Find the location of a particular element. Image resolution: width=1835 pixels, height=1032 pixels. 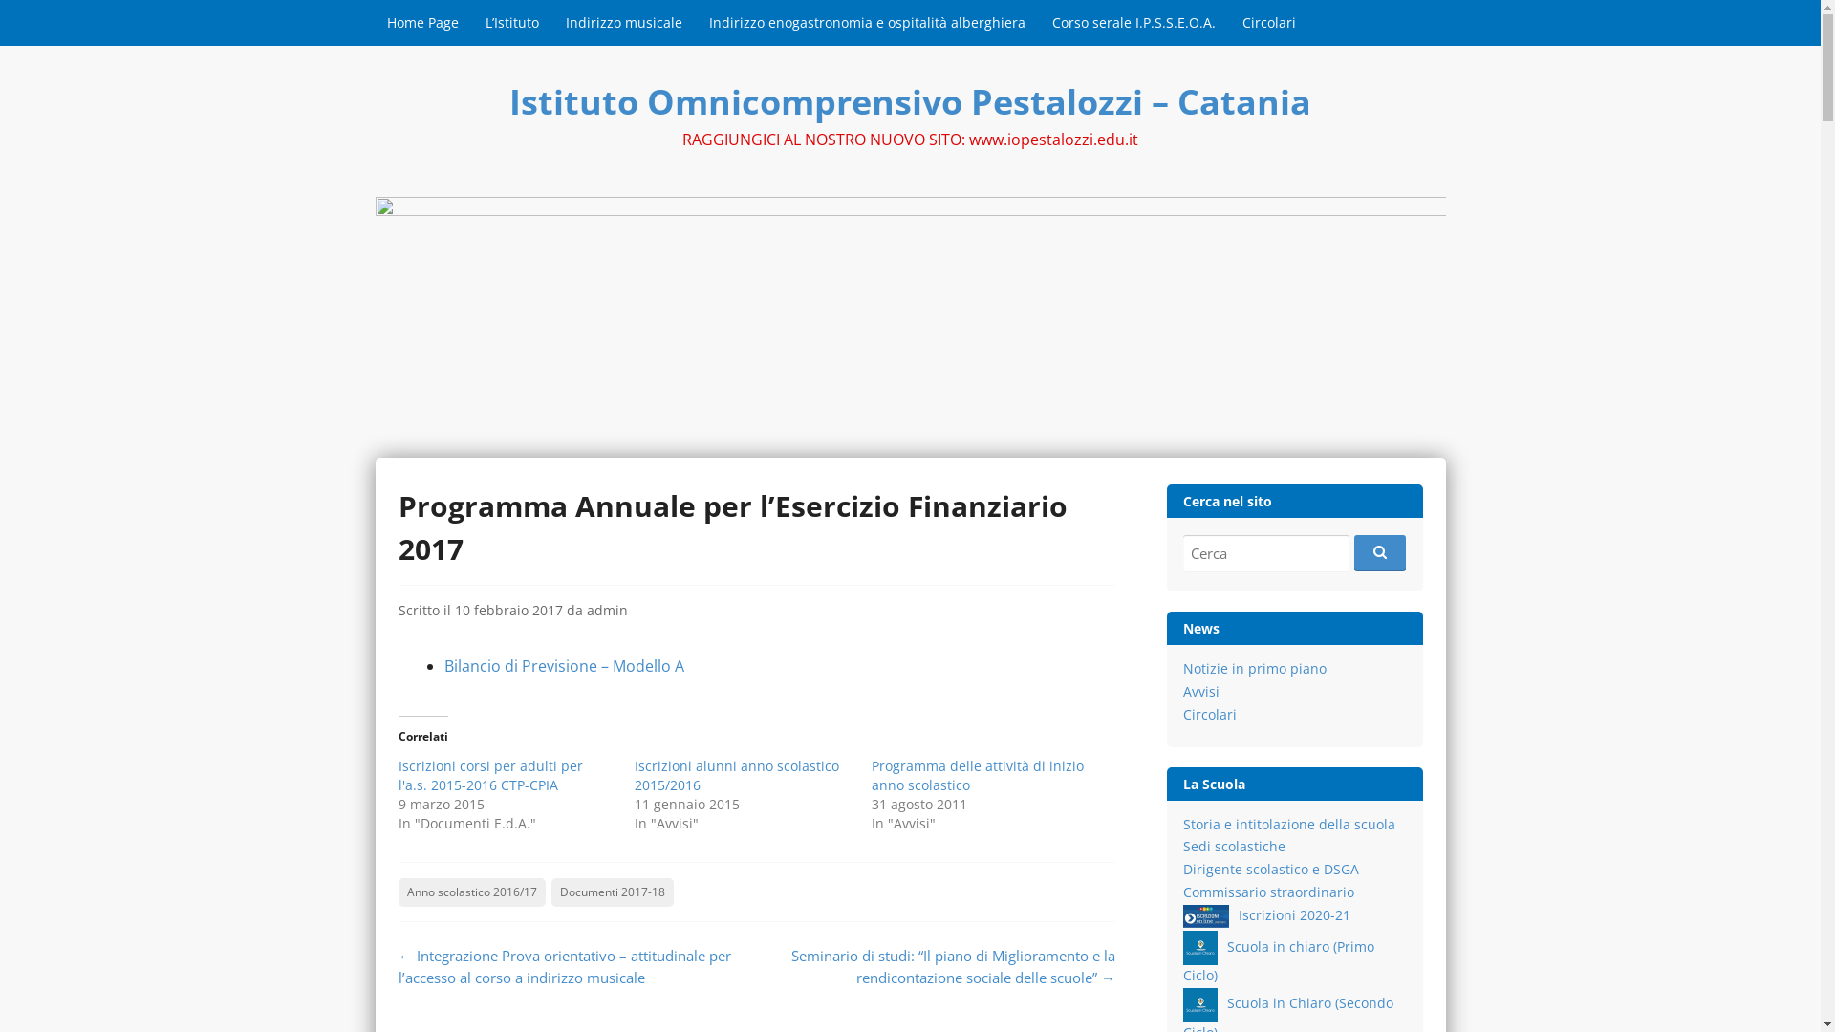

Iscrizioni 2020-21 is located at coordinates (1267, 915).